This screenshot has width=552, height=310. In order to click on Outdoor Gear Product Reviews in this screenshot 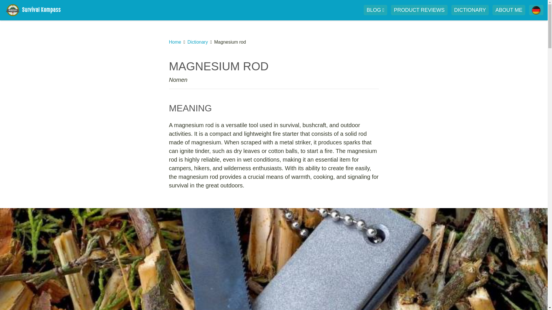, I will do `click(419, 10)`.